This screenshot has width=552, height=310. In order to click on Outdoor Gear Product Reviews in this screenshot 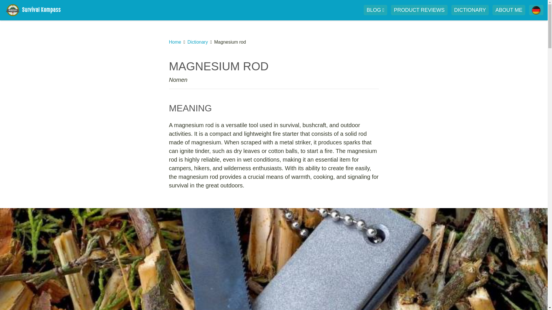, I will do `click(419, 10)`.